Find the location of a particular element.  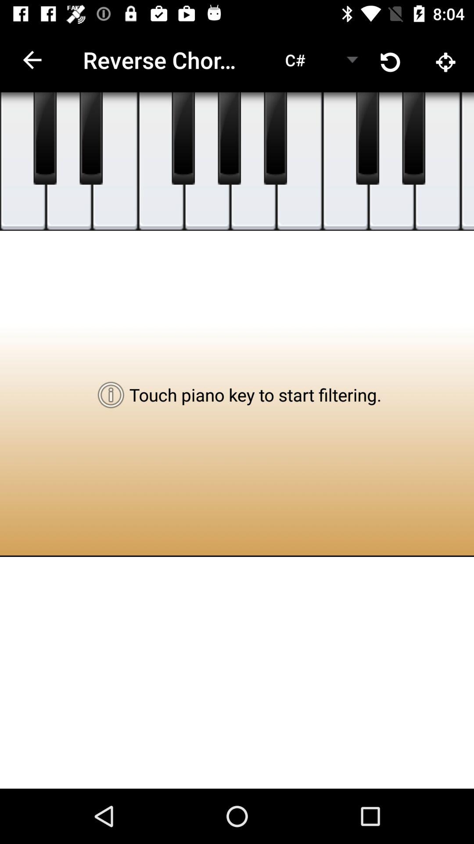

piano key button is located at coordinates (69, 162).